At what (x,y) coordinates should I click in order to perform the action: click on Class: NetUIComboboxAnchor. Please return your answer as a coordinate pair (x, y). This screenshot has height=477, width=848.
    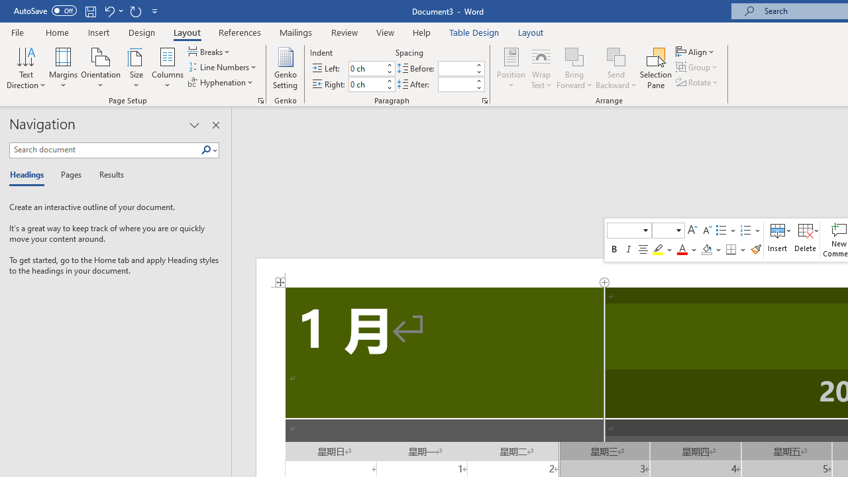
    Looking at the image, I should click on (668, 231).